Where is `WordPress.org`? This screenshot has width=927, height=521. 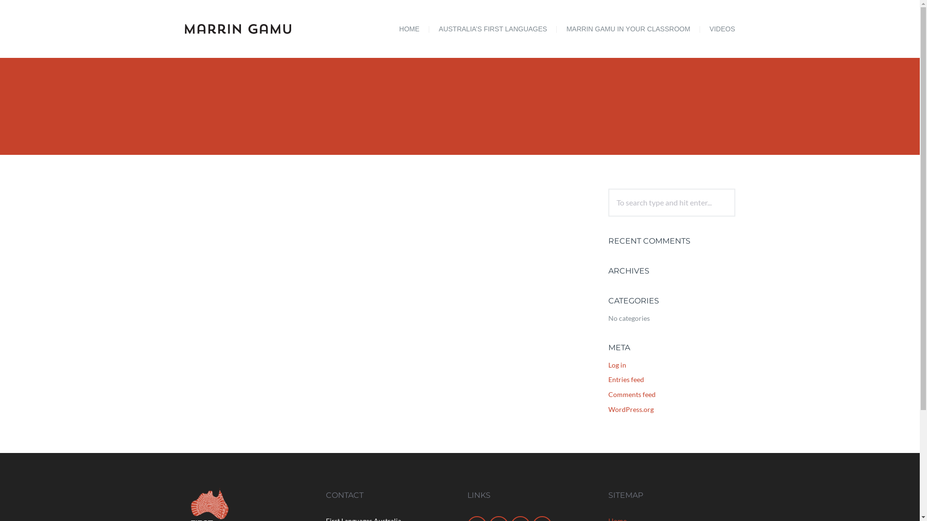 WordPress.org is located at coordinates (631, 409).